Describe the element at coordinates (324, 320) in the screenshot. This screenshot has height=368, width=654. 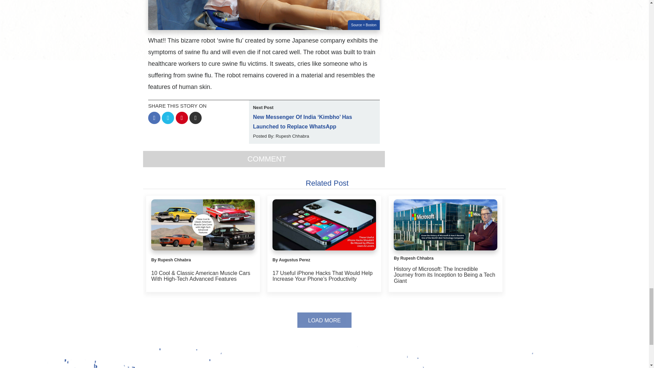
I see `LOAD MORE` at that location.